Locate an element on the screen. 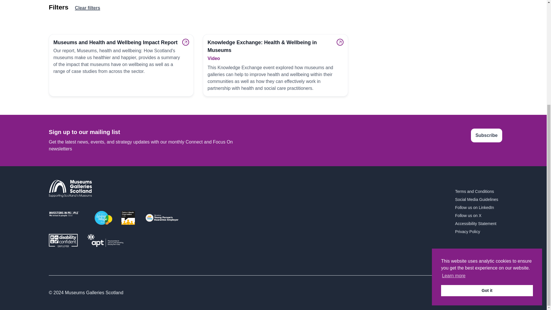  Social Media Guidelines is located at coordinates (476, 199).